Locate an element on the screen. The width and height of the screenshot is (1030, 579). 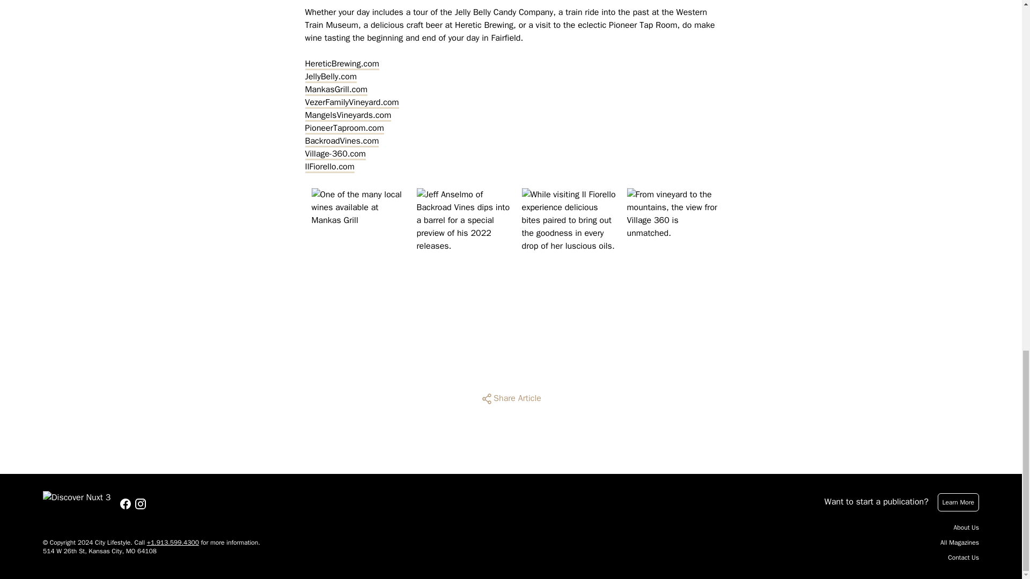
About Us is located at coordinates (966, 528).